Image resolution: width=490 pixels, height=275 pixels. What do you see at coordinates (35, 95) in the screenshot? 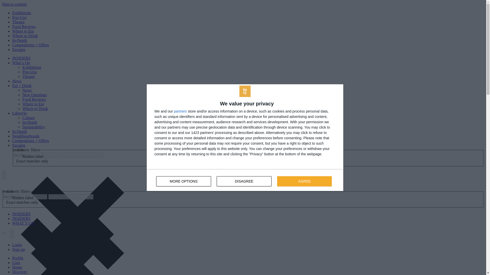
I see `New Openings` at bounding box center [35, 95].